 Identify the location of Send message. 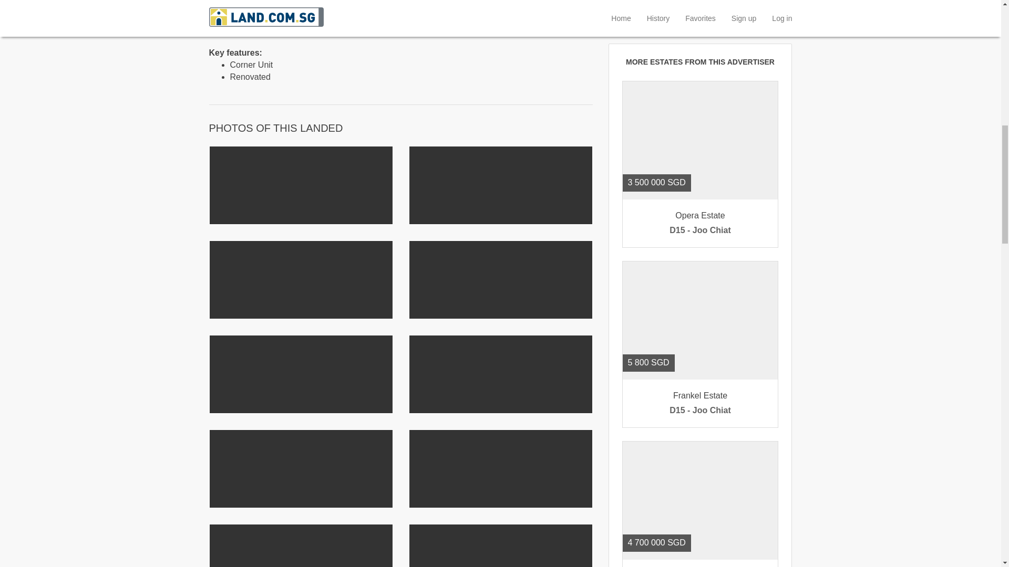
(700, 320).